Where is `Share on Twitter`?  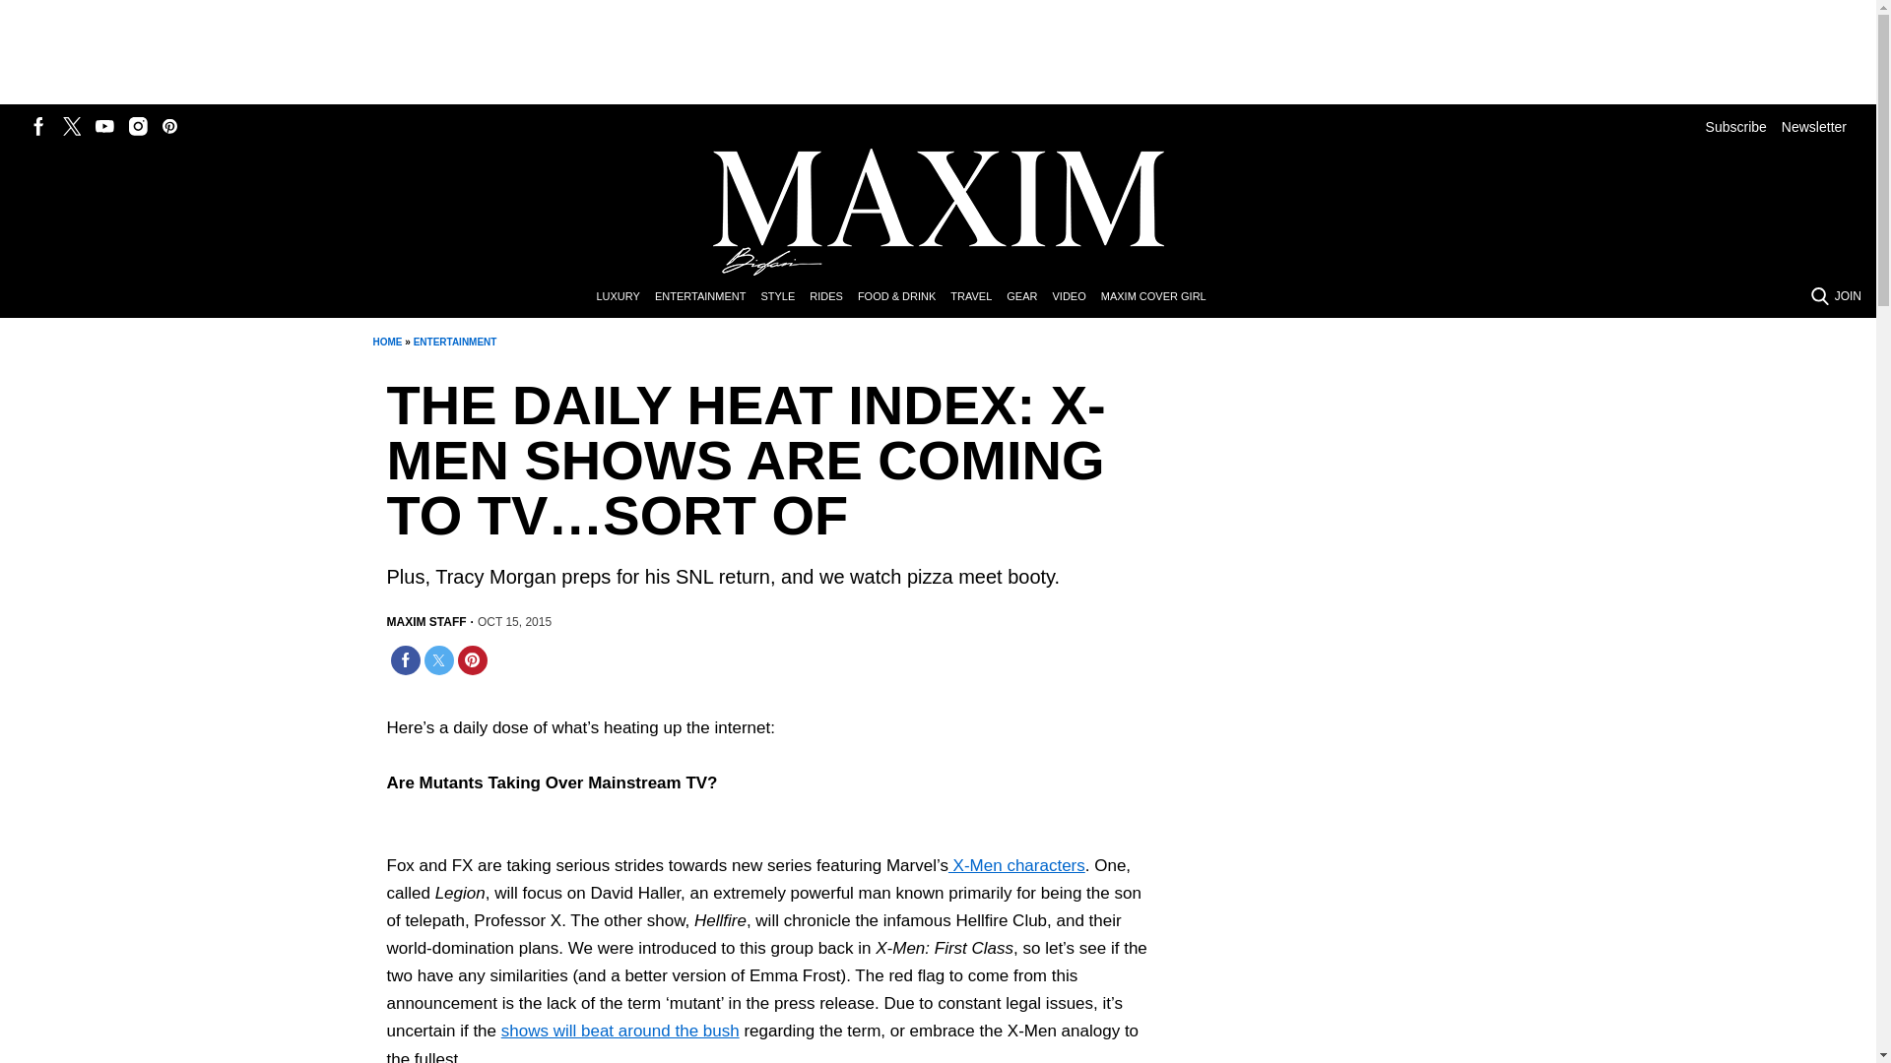 Share on Twitter is located at coordinates (438, 659).